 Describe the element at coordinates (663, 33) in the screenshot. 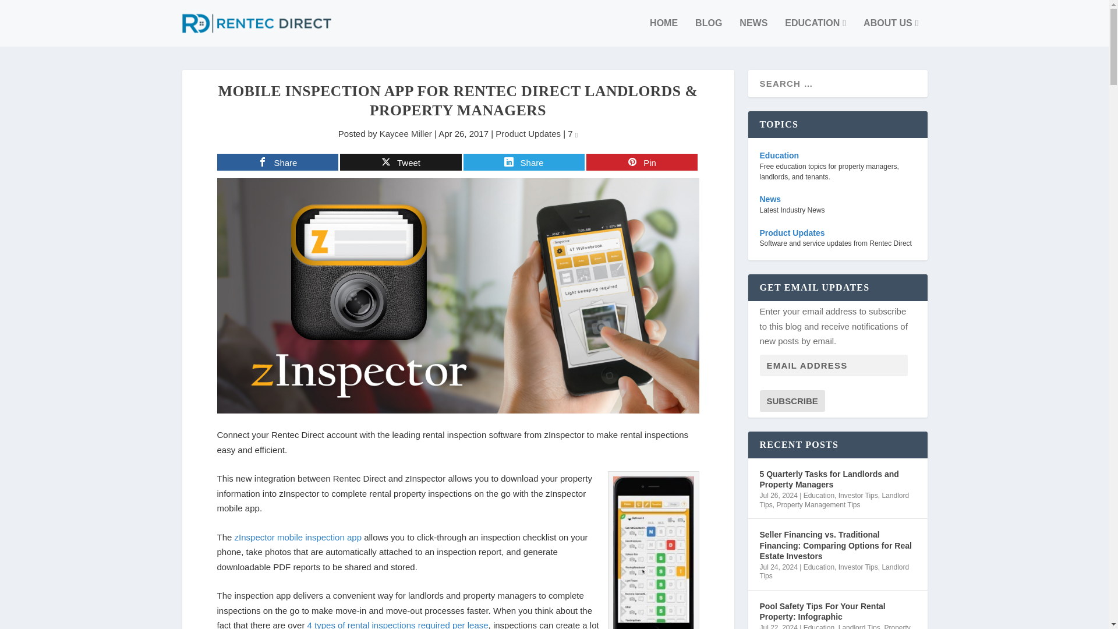

I see `HOME` at that location.